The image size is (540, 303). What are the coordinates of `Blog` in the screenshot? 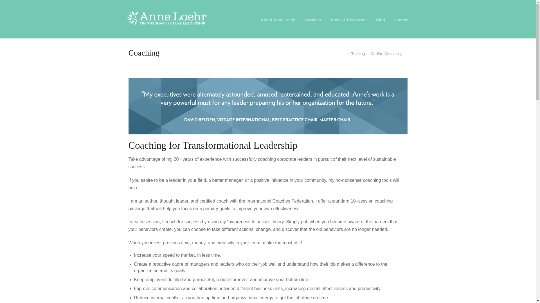 It's located at (380, 20).